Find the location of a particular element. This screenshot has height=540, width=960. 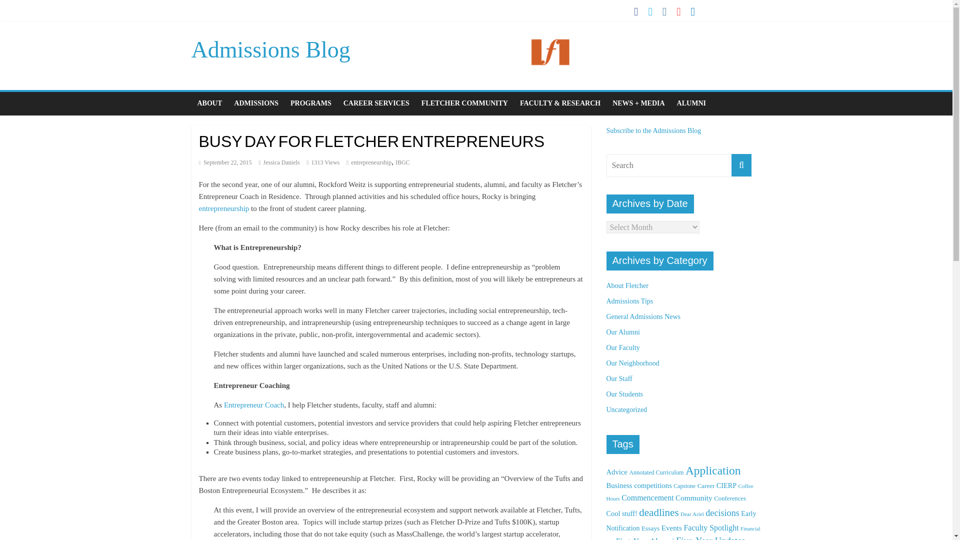

IBGC is located at coordinates (402, 162).